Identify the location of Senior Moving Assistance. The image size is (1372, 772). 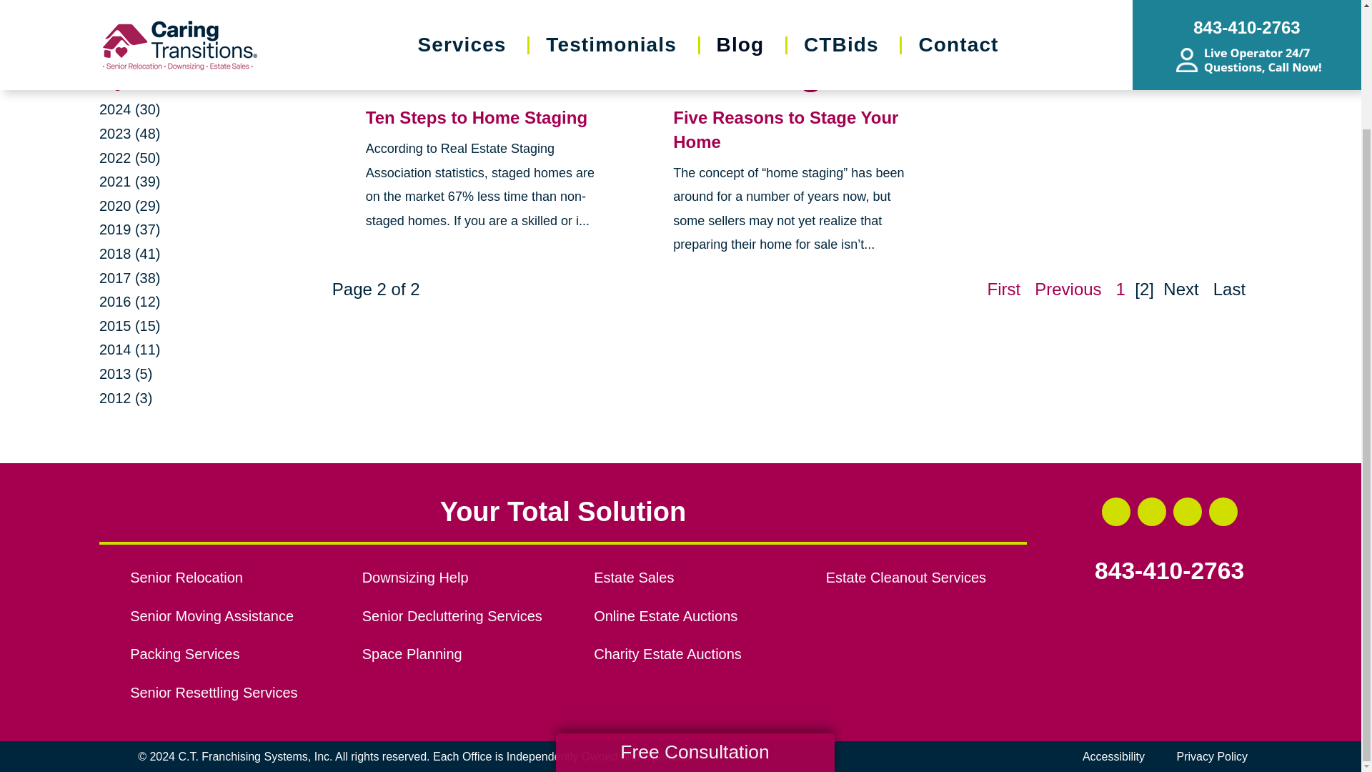
(230, 616).